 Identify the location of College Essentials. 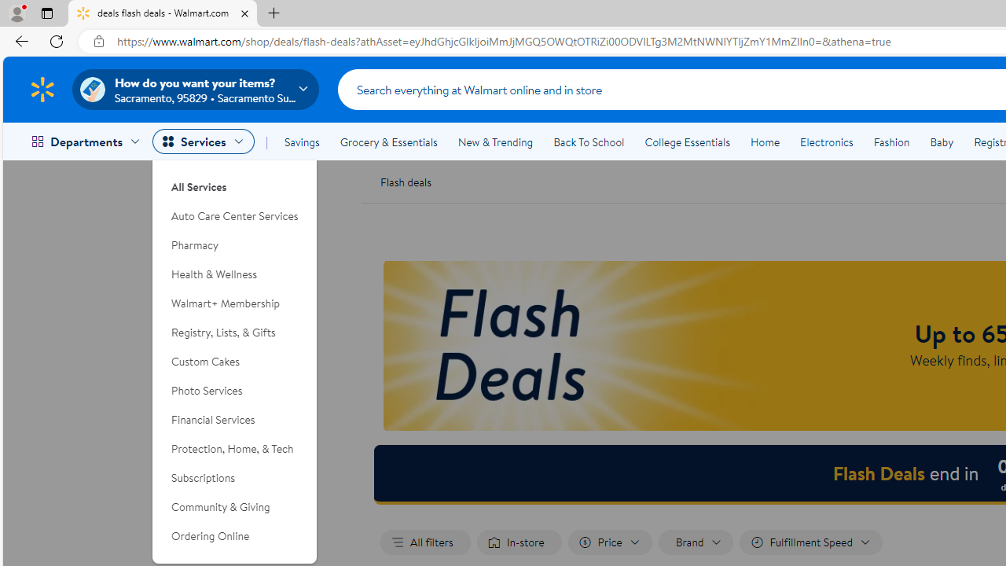
(687, 141).